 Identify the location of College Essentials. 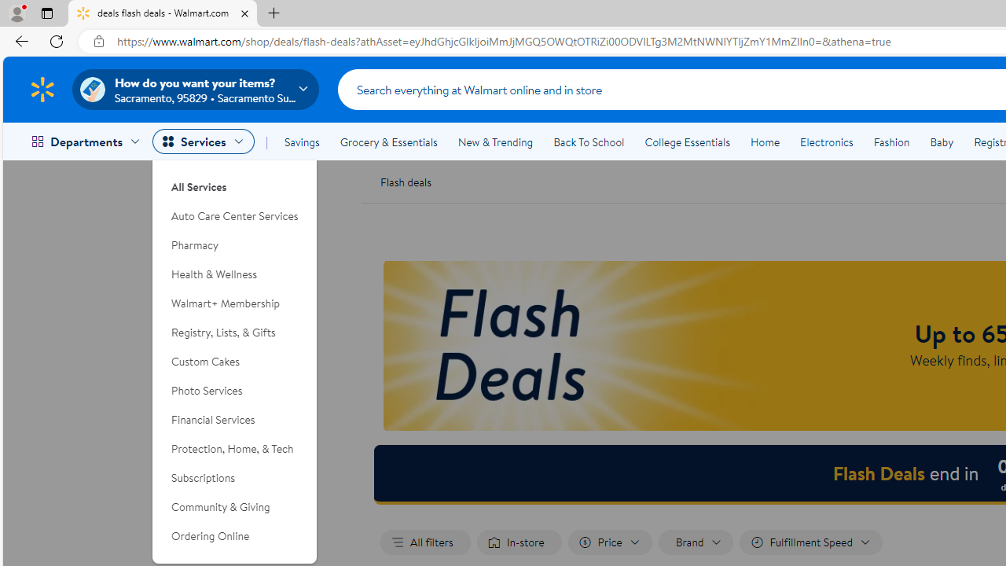
(687, 141).